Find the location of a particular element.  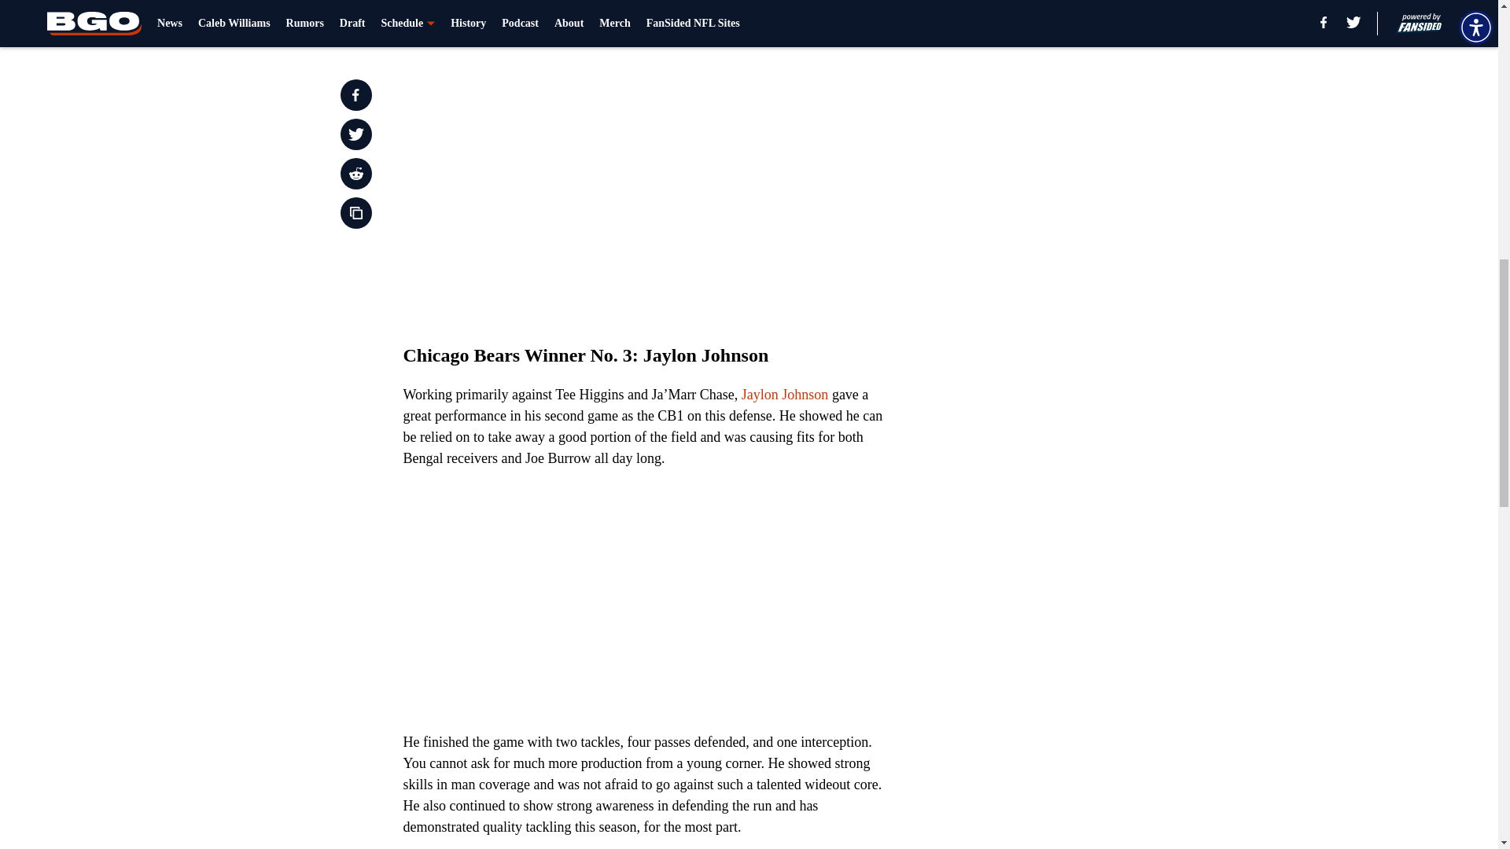

Jaylon Johnson is located at coordinates (785, 395).